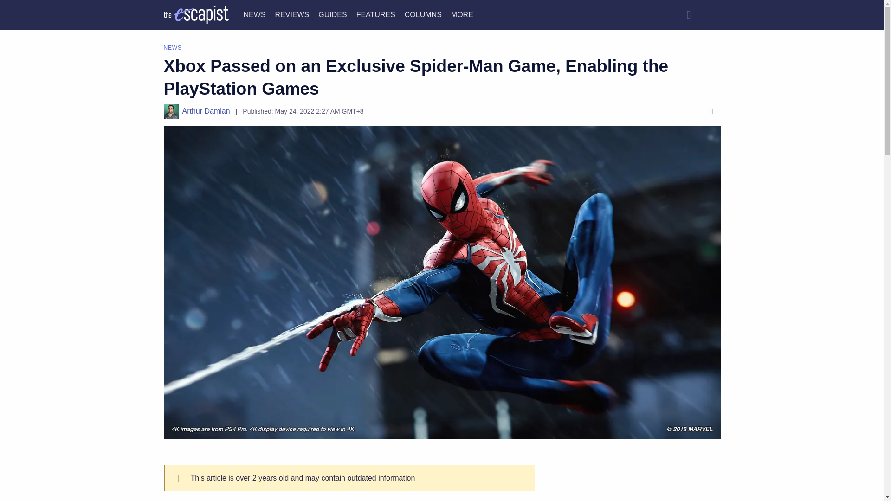 This screenshot has height=501, width=891. I want to click on COLUMNS, so click(423, 14).